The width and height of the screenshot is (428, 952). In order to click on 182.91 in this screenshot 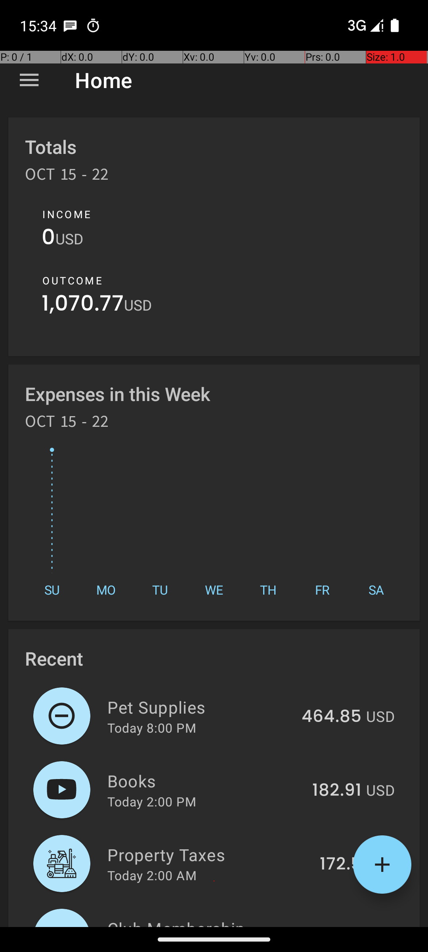, I will do `click(337, 791)`.